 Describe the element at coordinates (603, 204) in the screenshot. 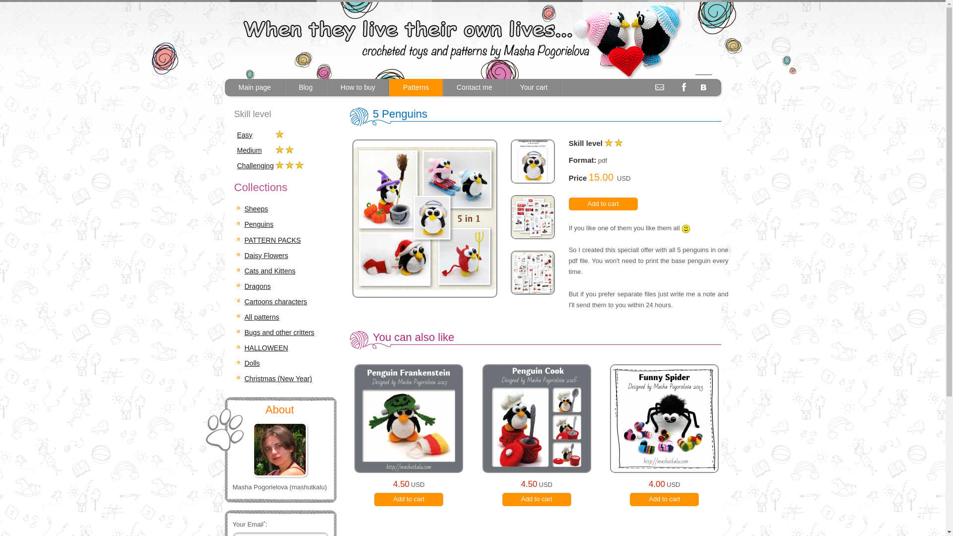

I see `Add to cart` at that location.